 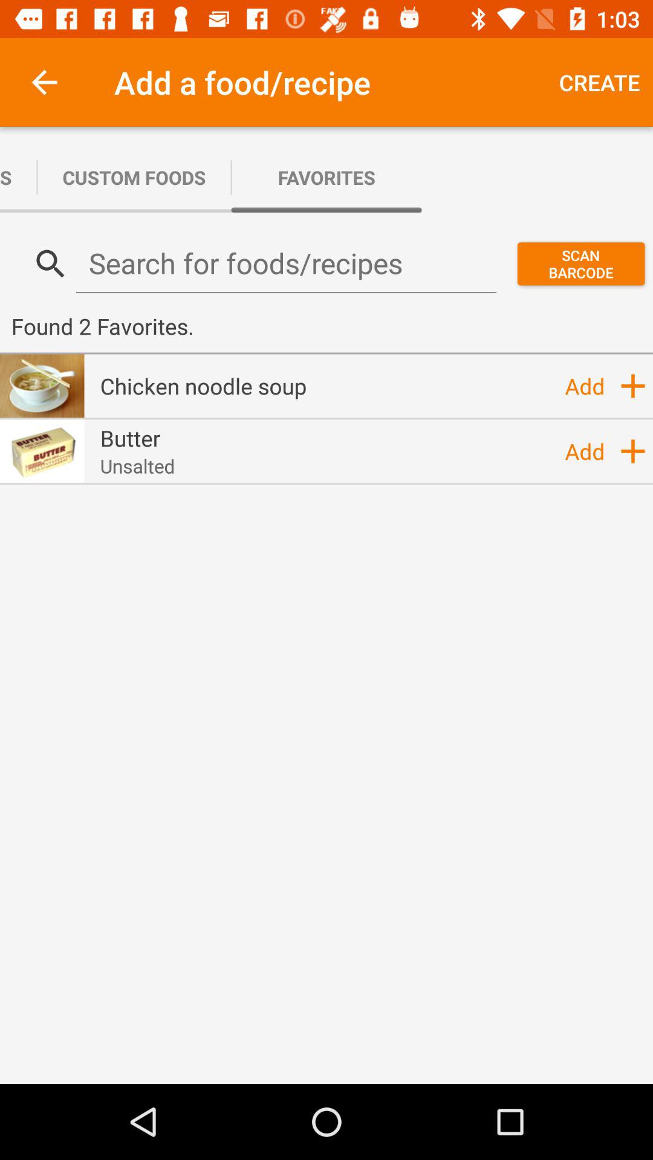 I want to click on turn off icon above the add icon, so click(x=633, y=385).